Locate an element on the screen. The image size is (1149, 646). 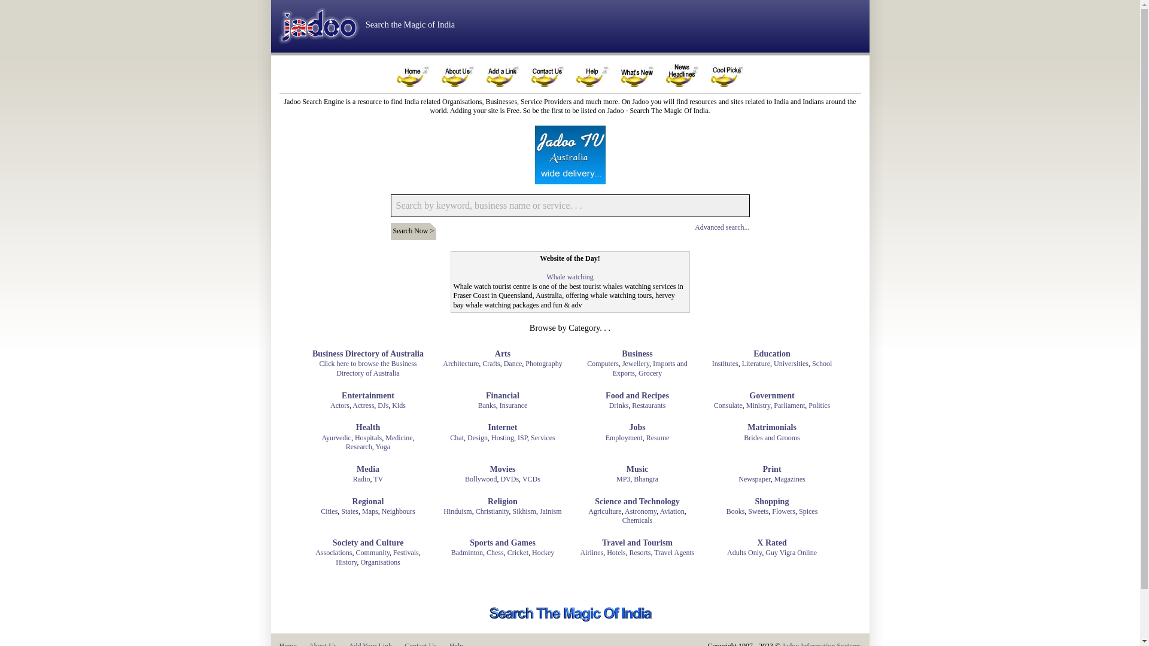
Spices is located at coordinates (808, 511).